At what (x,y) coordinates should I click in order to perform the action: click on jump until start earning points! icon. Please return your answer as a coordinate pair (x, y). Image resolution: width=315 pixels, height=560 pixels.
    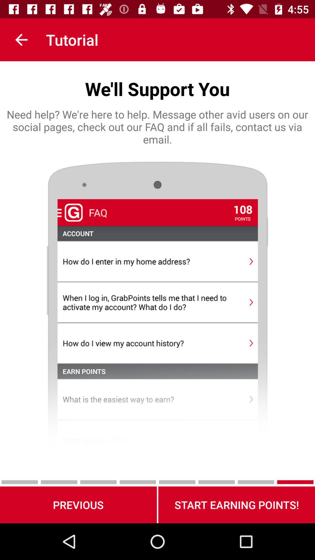
    Looking at the image, I should click on (237, 505).